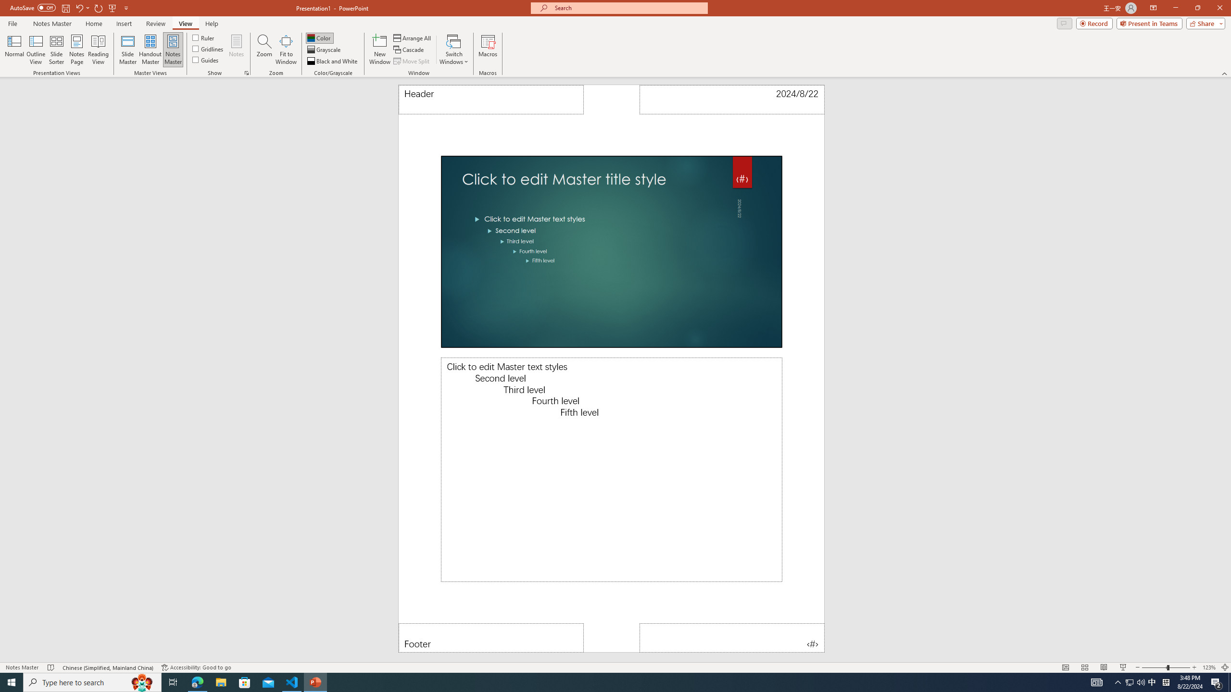 The height and width of the screenshot is (692, 1231). I want to click on Color, so click(319, 37).